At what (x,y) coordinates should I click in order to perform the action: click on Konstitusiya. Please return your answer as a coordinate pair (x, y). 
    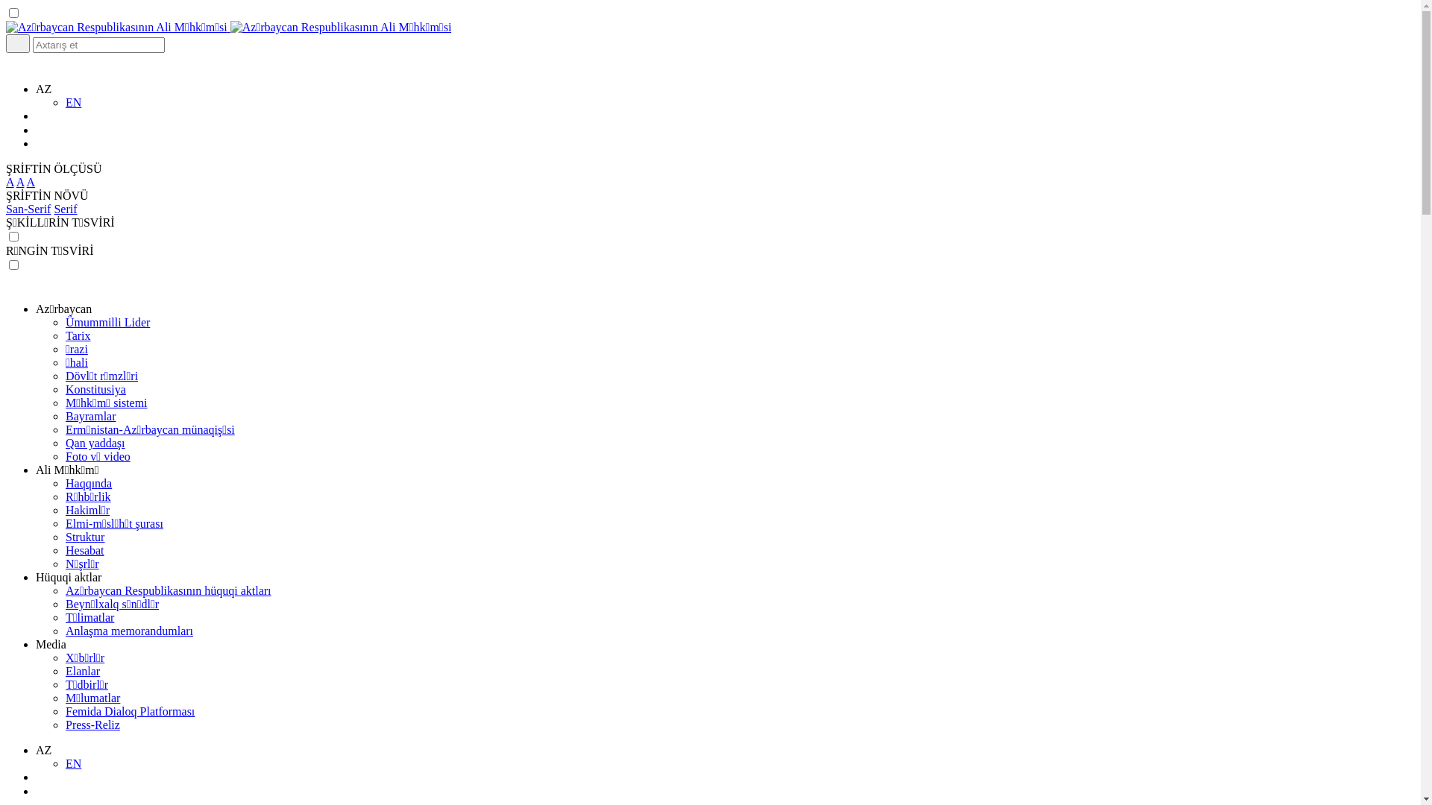
    Looking at the image, I should click on (95, 389).